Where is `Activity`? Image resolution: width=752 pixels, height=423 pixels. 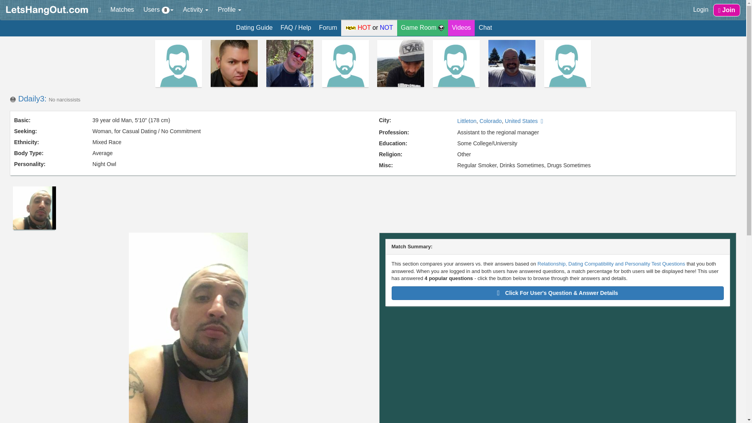 Activity is located at coordinates (195, 9).